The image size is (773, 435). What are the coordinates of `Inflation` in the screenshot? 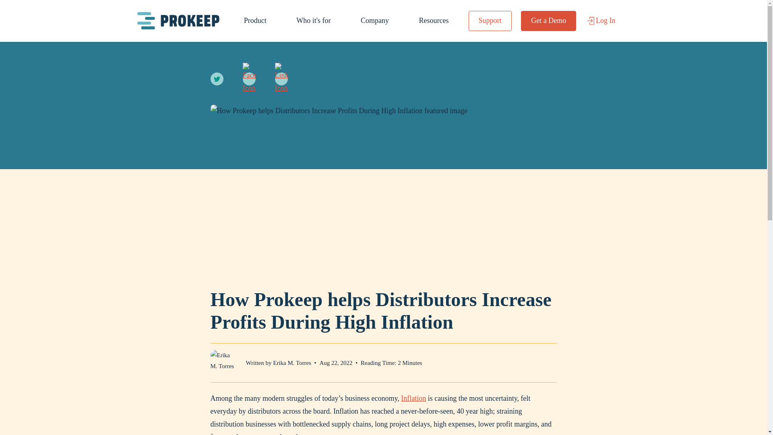 It's located at (413, 398).